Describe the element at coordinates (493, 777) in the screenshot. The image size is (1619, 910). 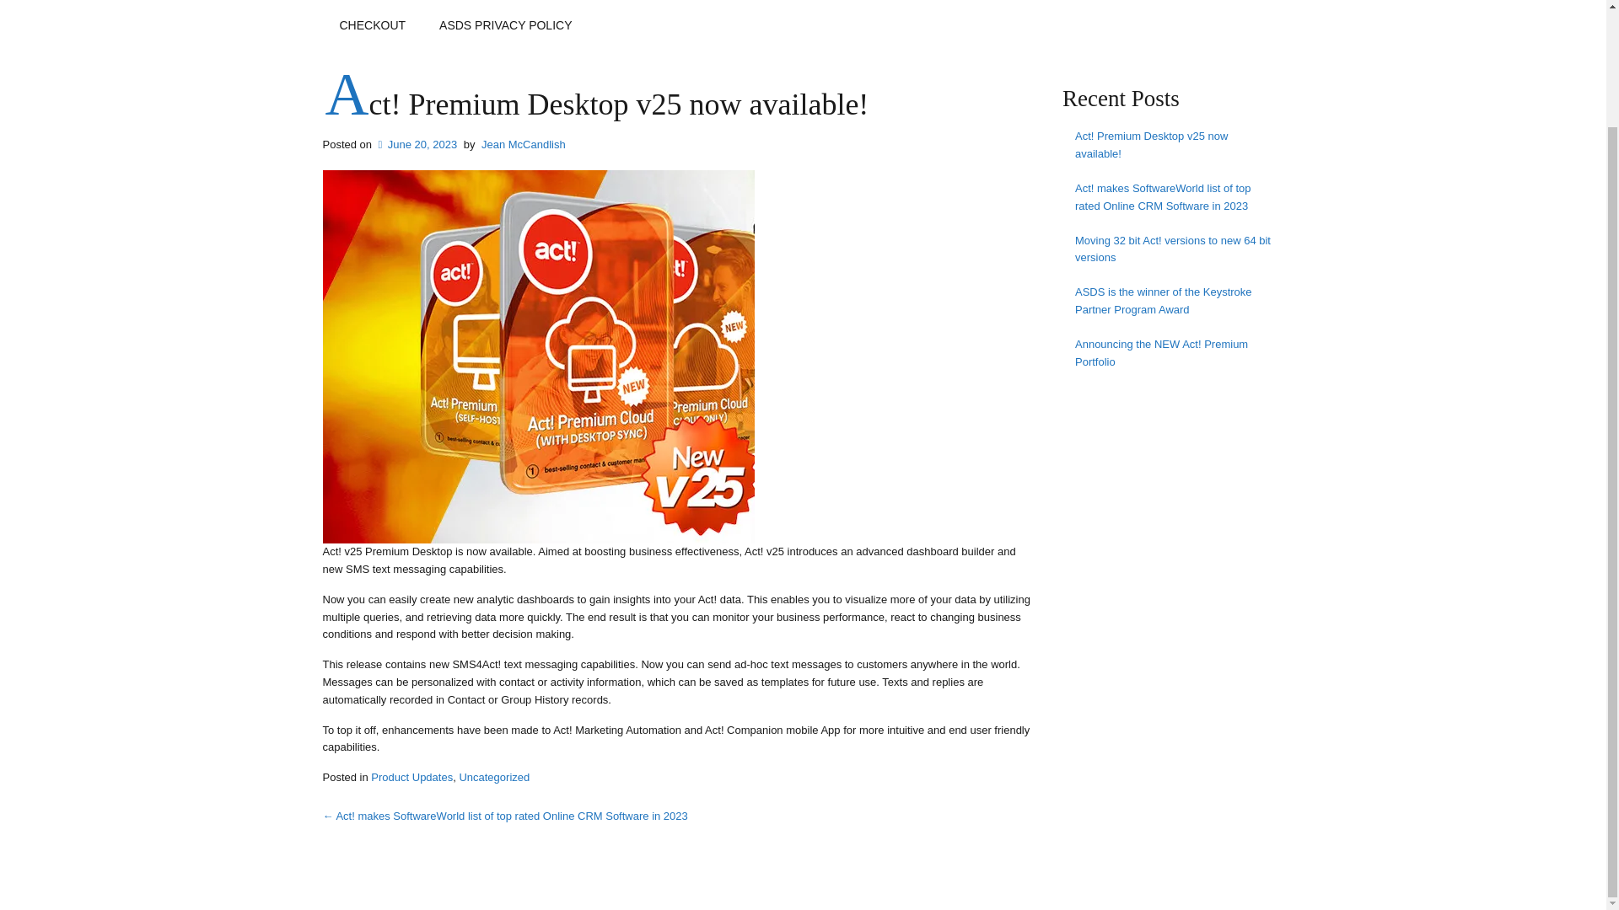
I see `Uncategorized` at that location.